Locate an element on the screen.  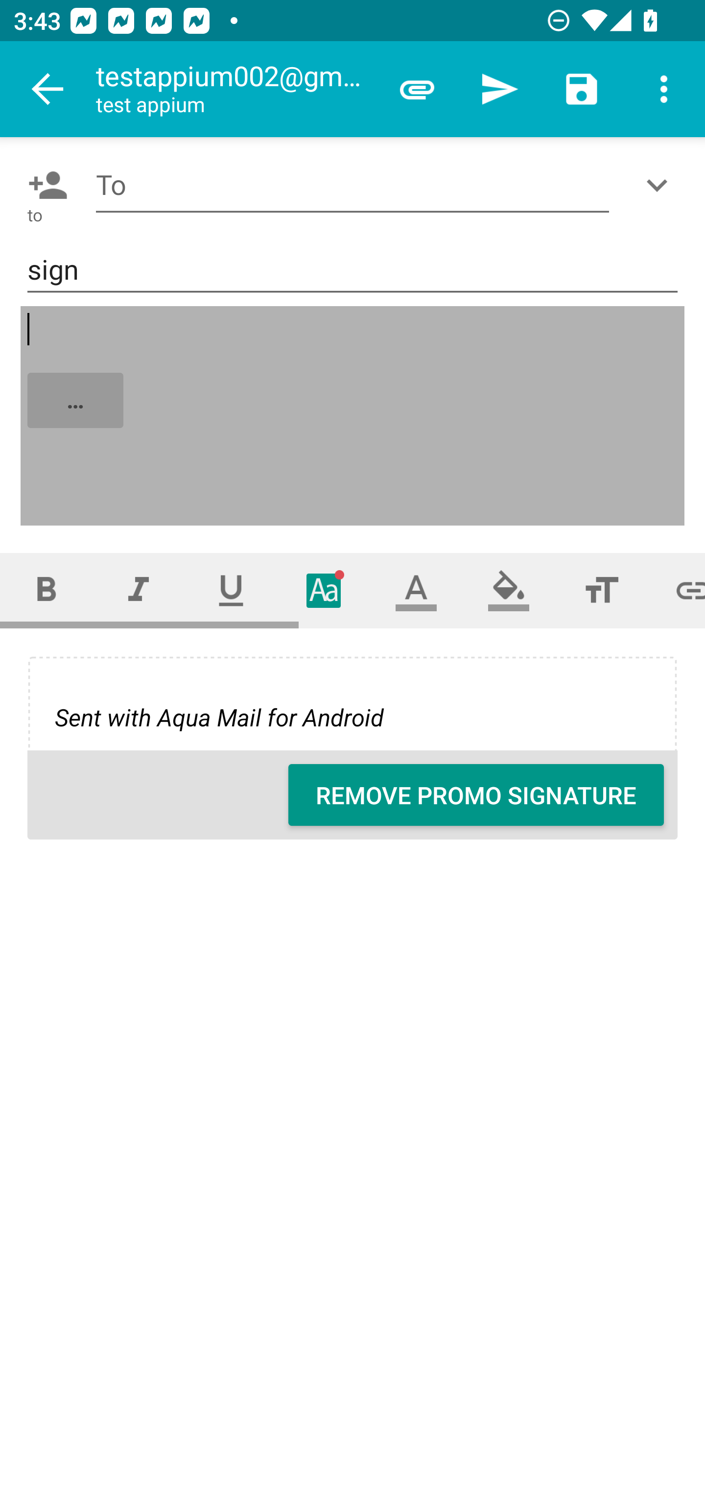
More options is located at coordinates (664, 89).